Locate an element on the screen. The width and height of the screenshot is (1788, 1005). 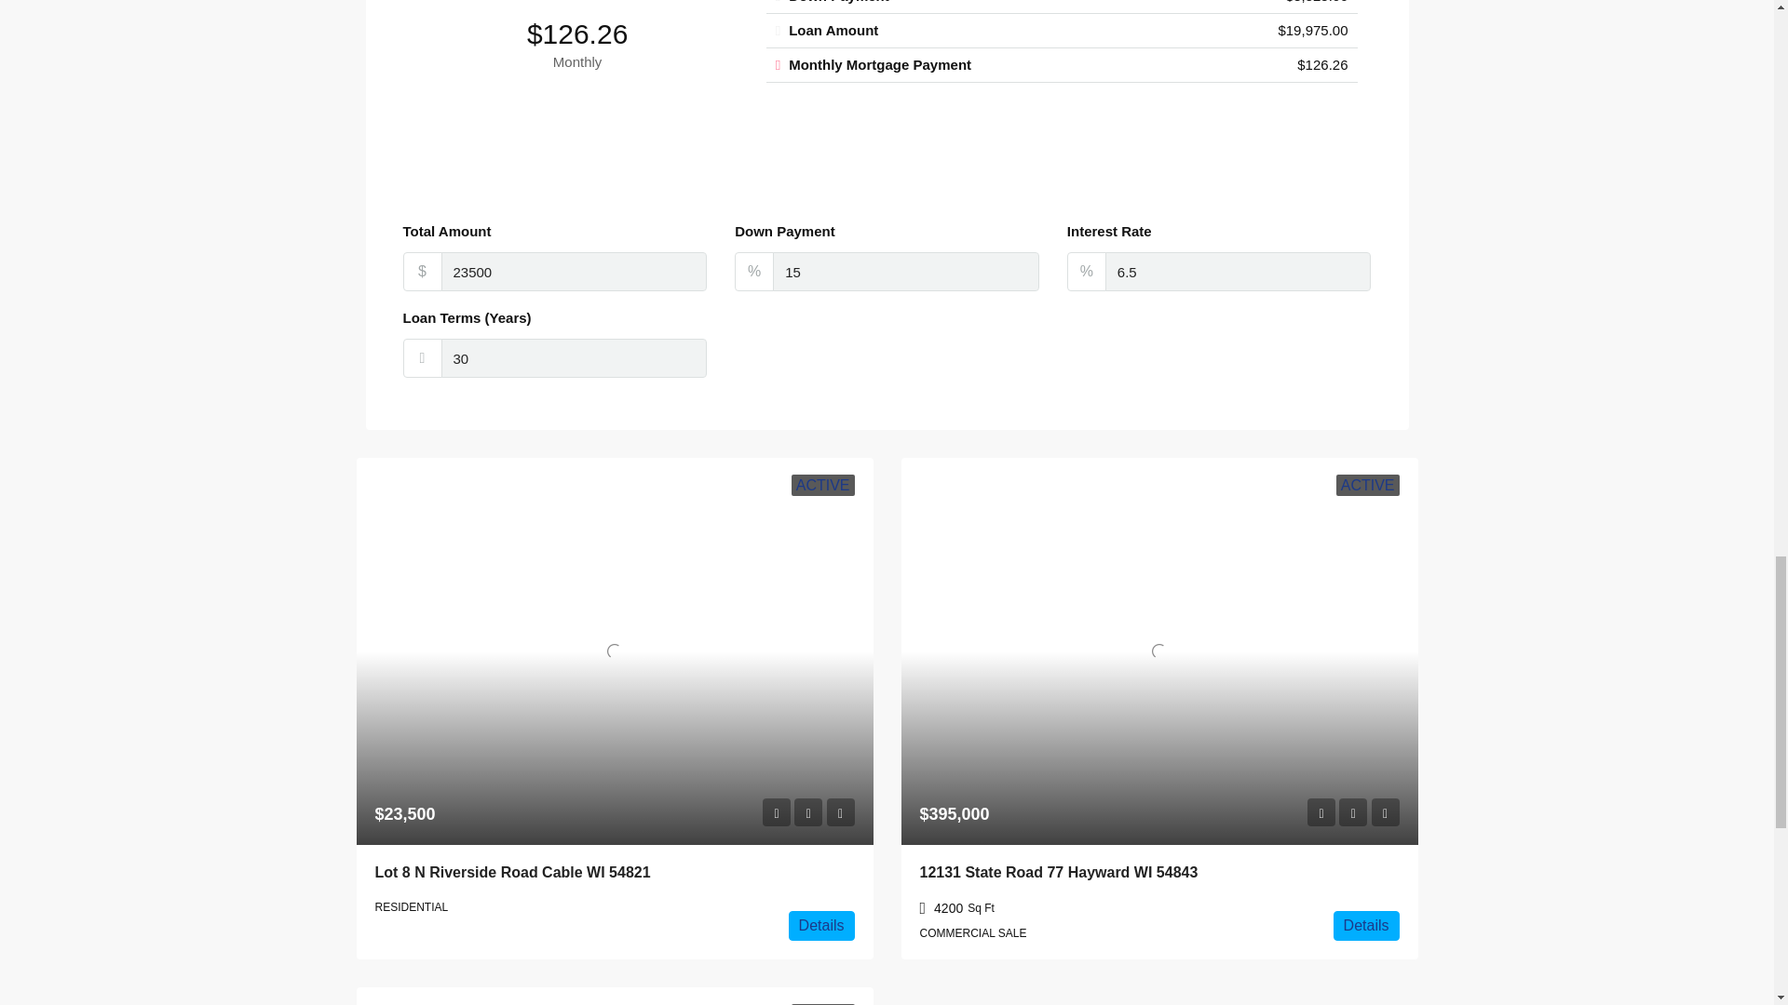
15 is located at coordinates (905, 272).